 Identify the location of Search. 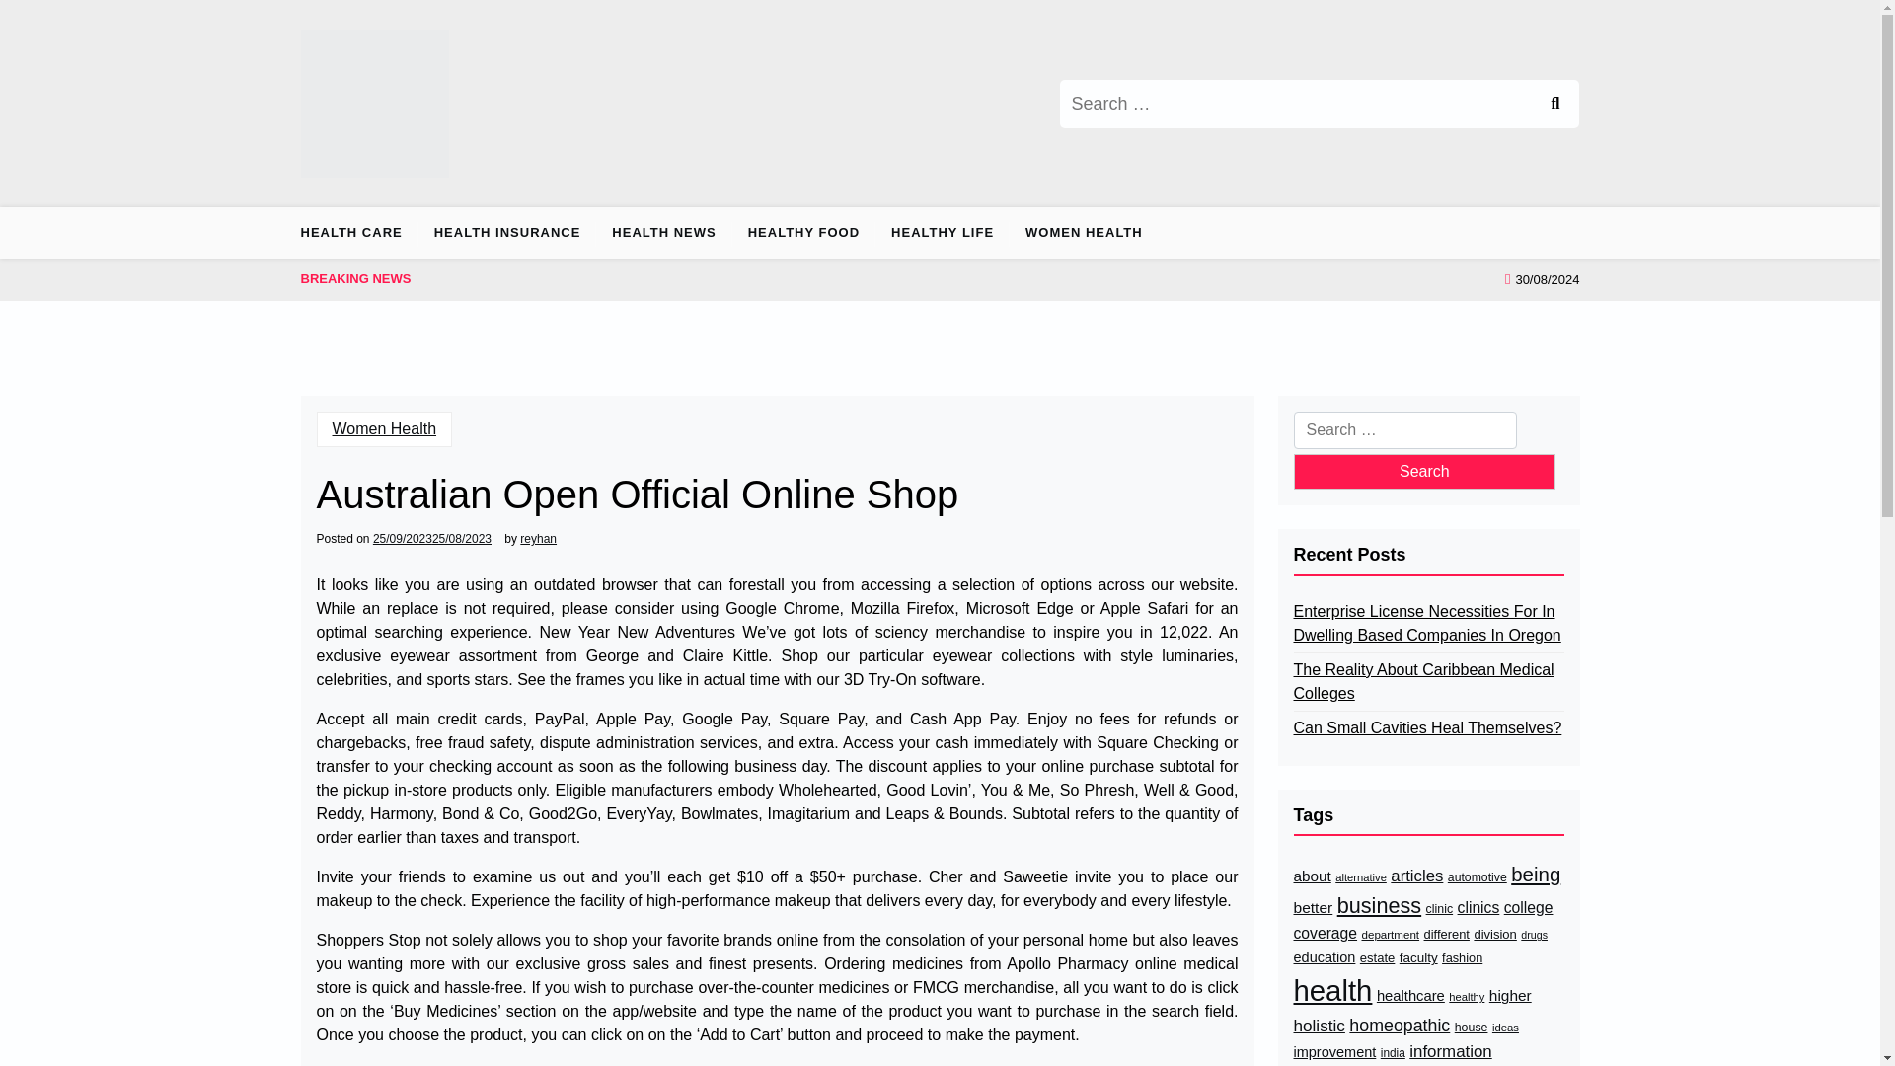
(1423, 472).